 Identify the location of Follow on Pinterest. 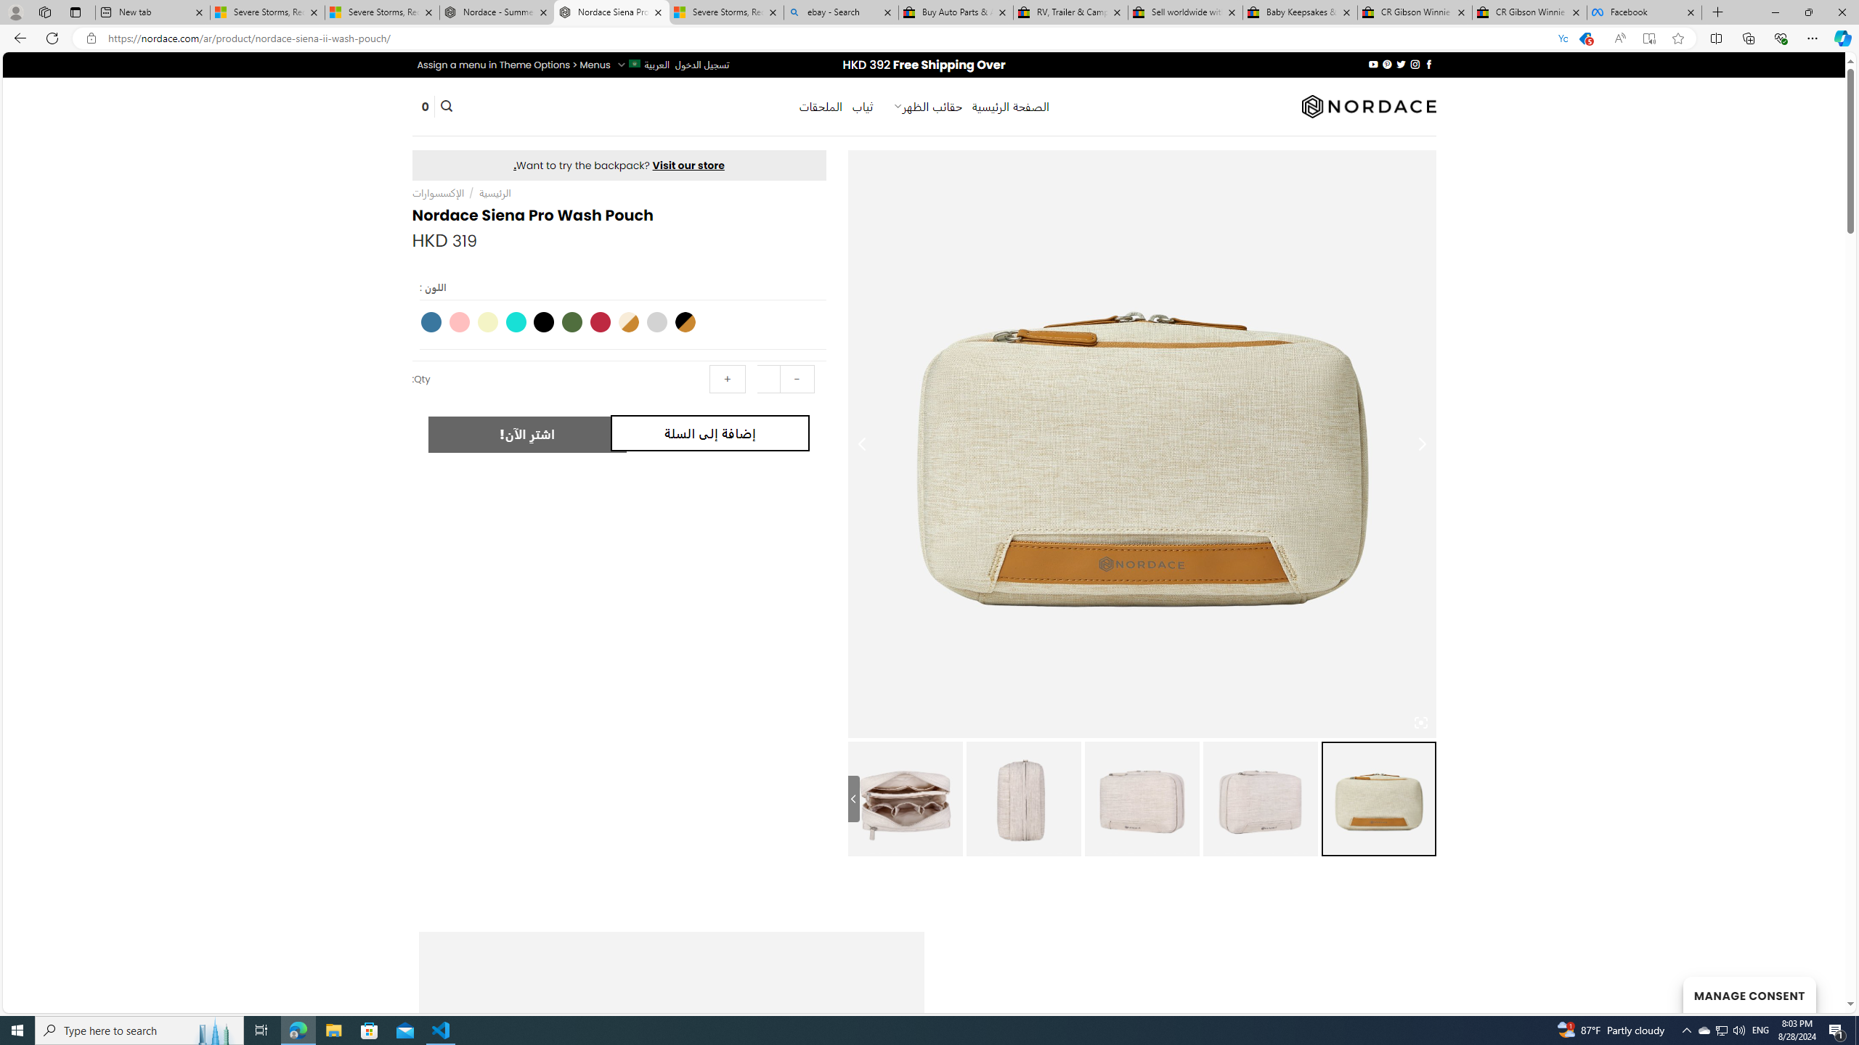
(1387, 64).